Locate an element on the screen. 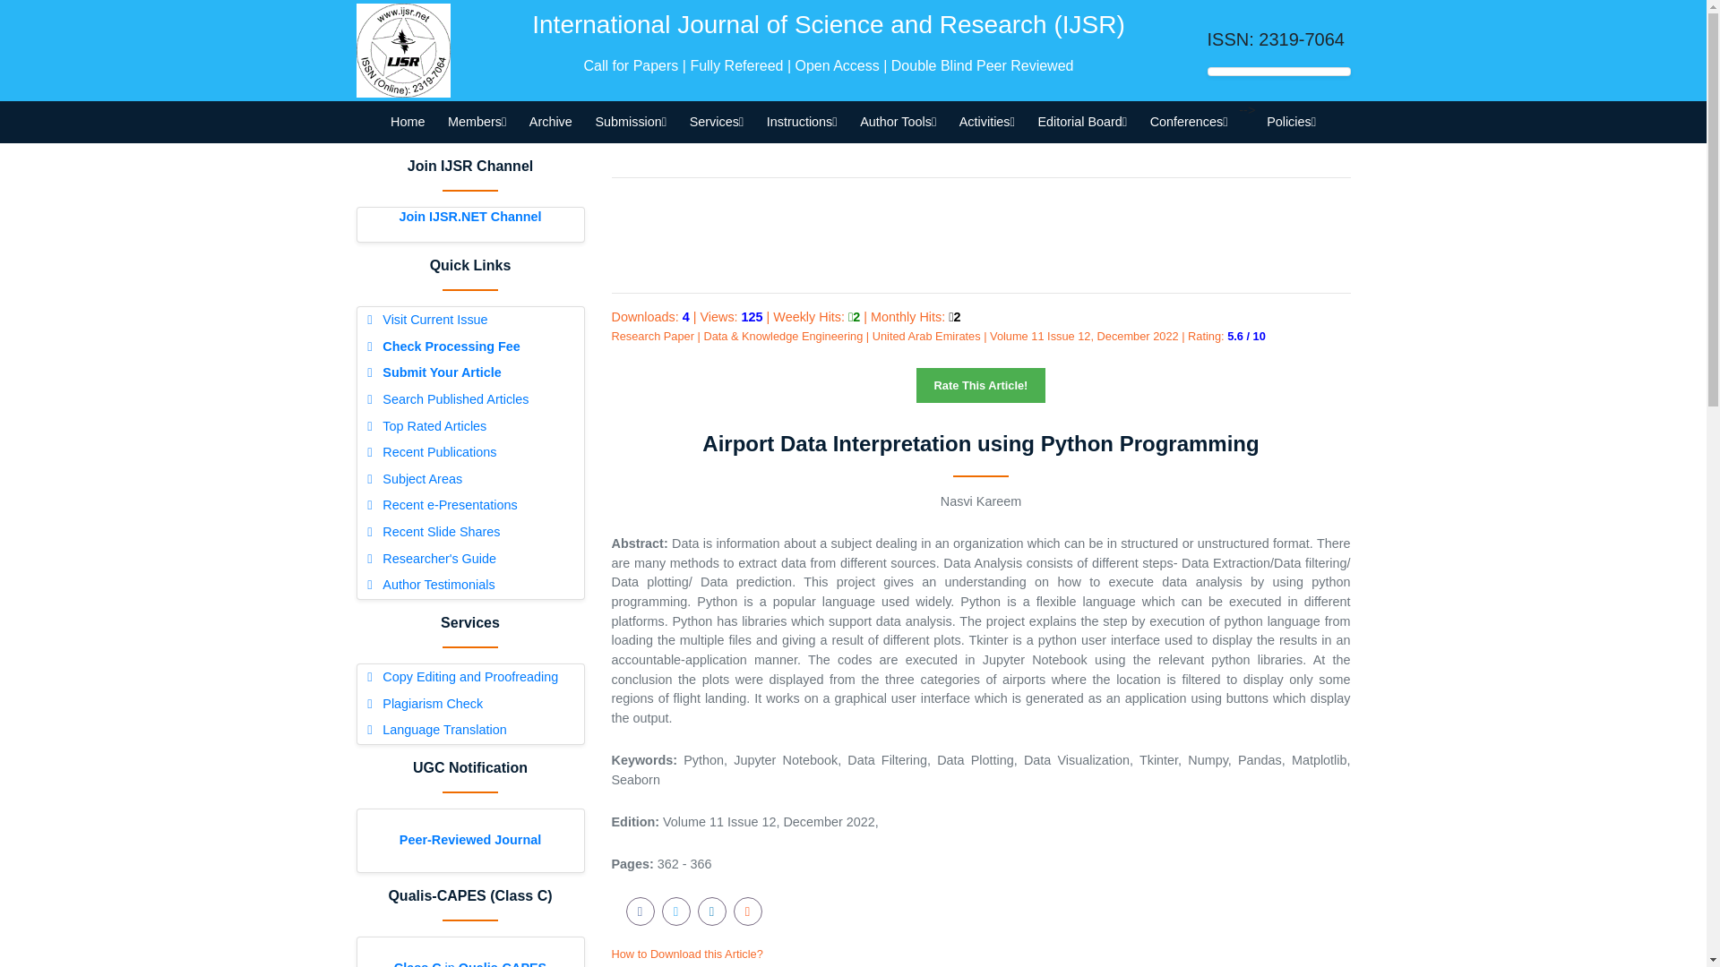 The height and width of the screenshot is (967, 1720). Services is located at coordinates (716, 122).